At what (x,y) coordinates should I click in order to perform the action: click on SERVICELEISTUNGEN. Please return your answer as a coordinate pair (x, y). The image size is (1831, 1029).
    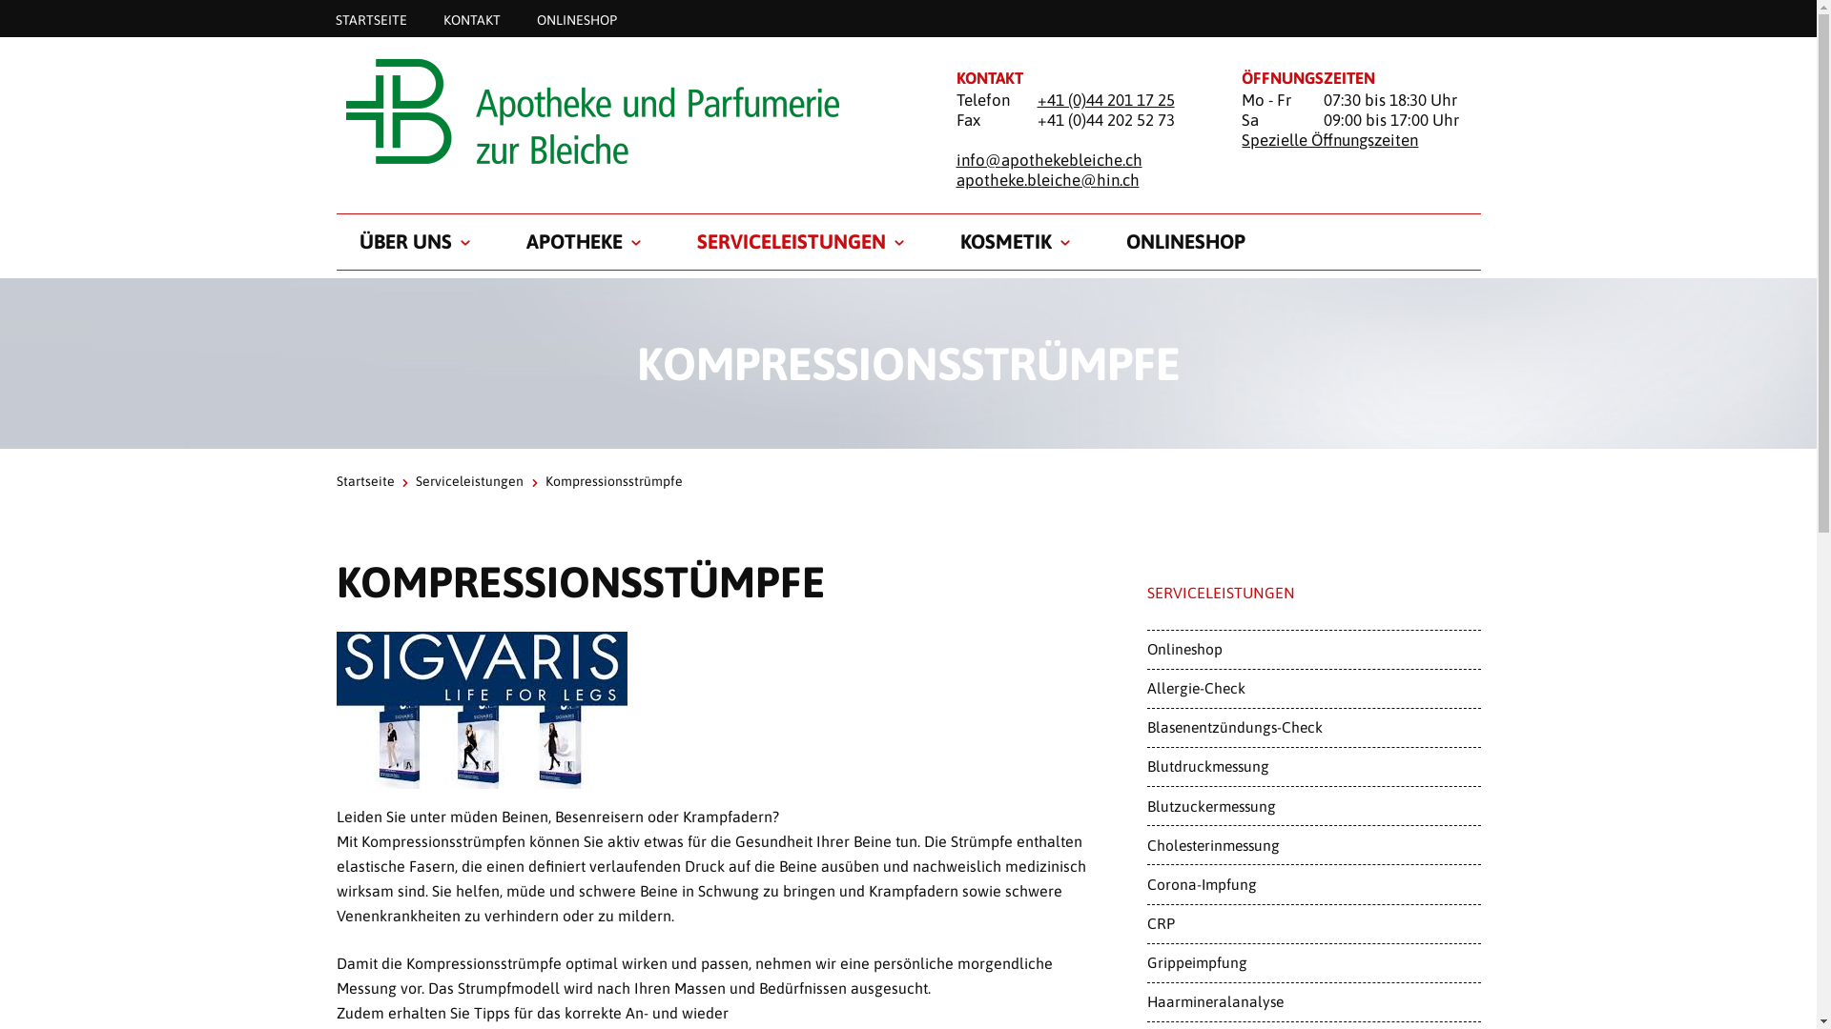
    Looking at the image, I should click on (791, 242).